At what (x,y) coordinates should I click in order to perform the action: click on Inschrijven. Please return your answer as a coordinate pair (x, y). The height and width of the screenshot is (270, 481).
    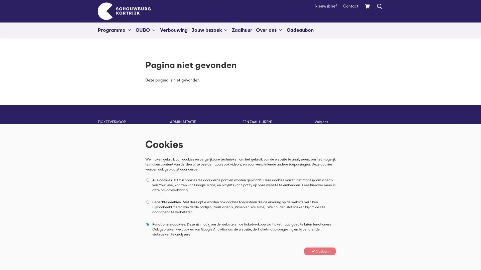
    Looking at the image, I should click on (330, 162).